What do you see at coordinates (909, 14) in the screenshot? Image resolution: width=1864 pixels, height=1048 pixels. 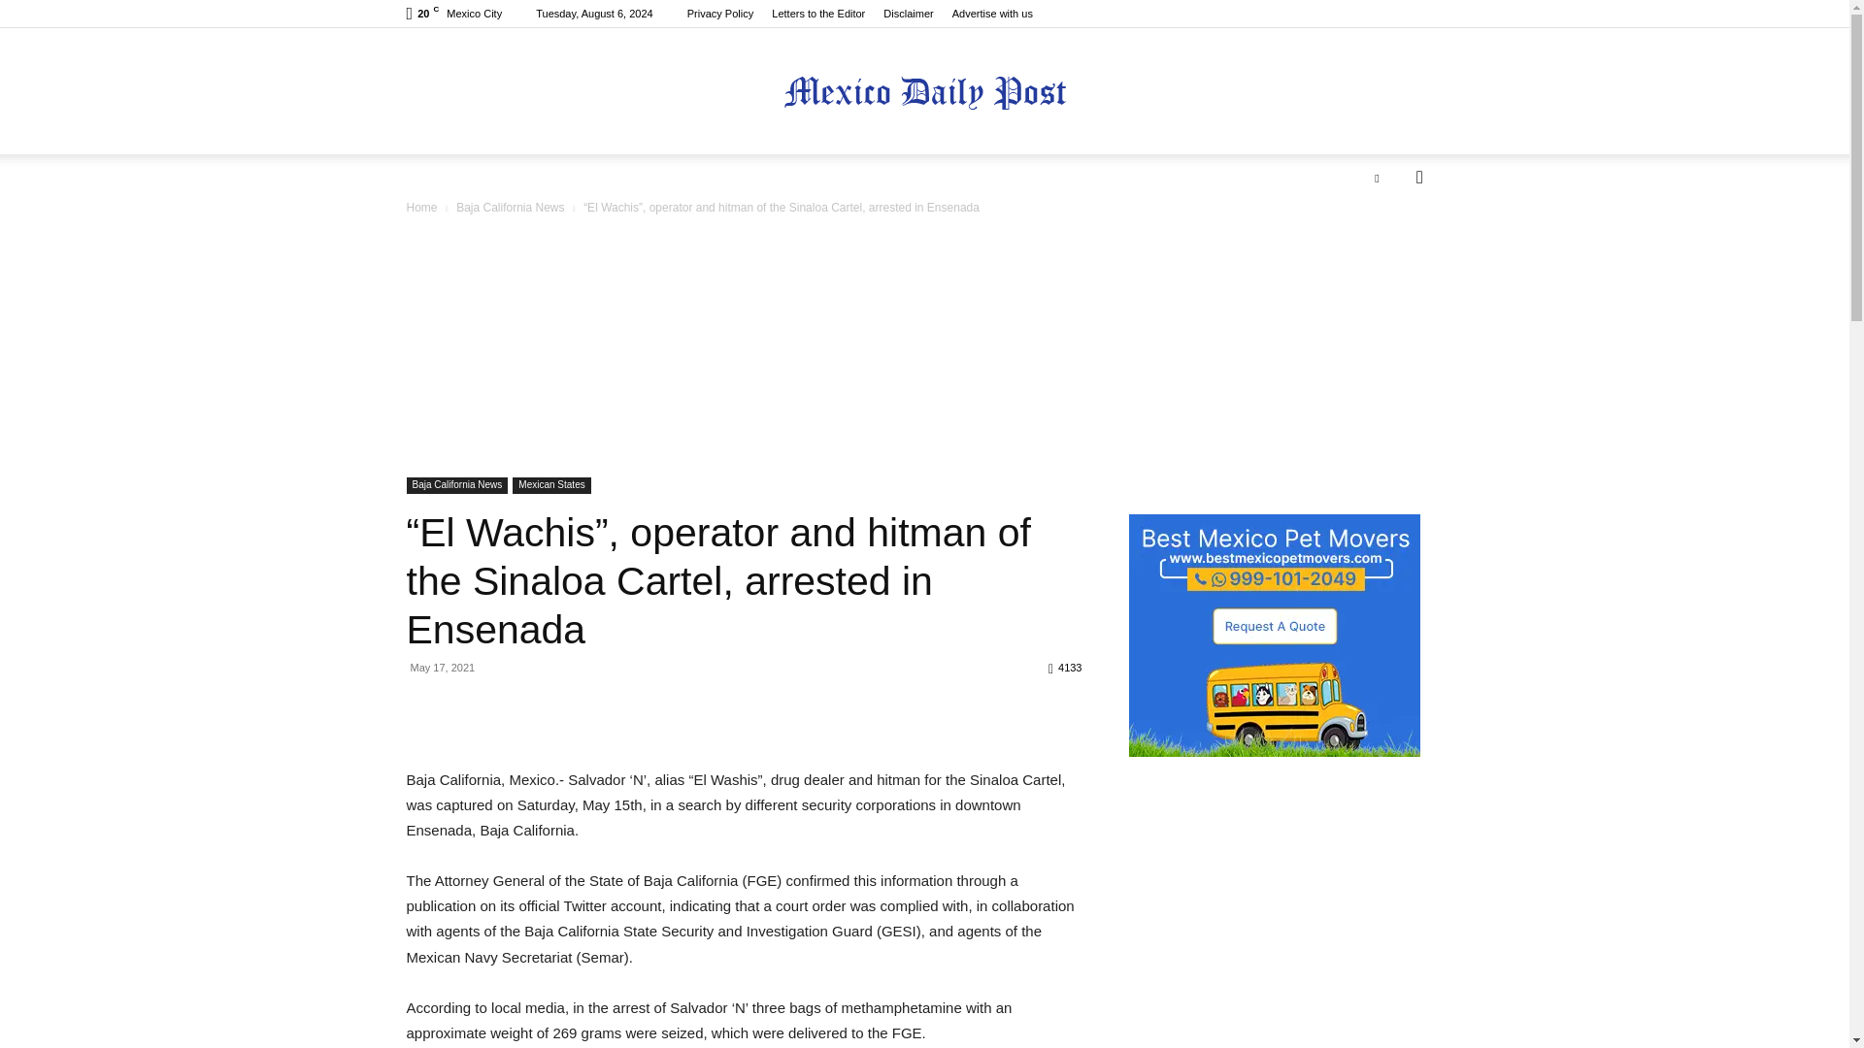 I see `Disclaimer` at bounding box center [909, 14].